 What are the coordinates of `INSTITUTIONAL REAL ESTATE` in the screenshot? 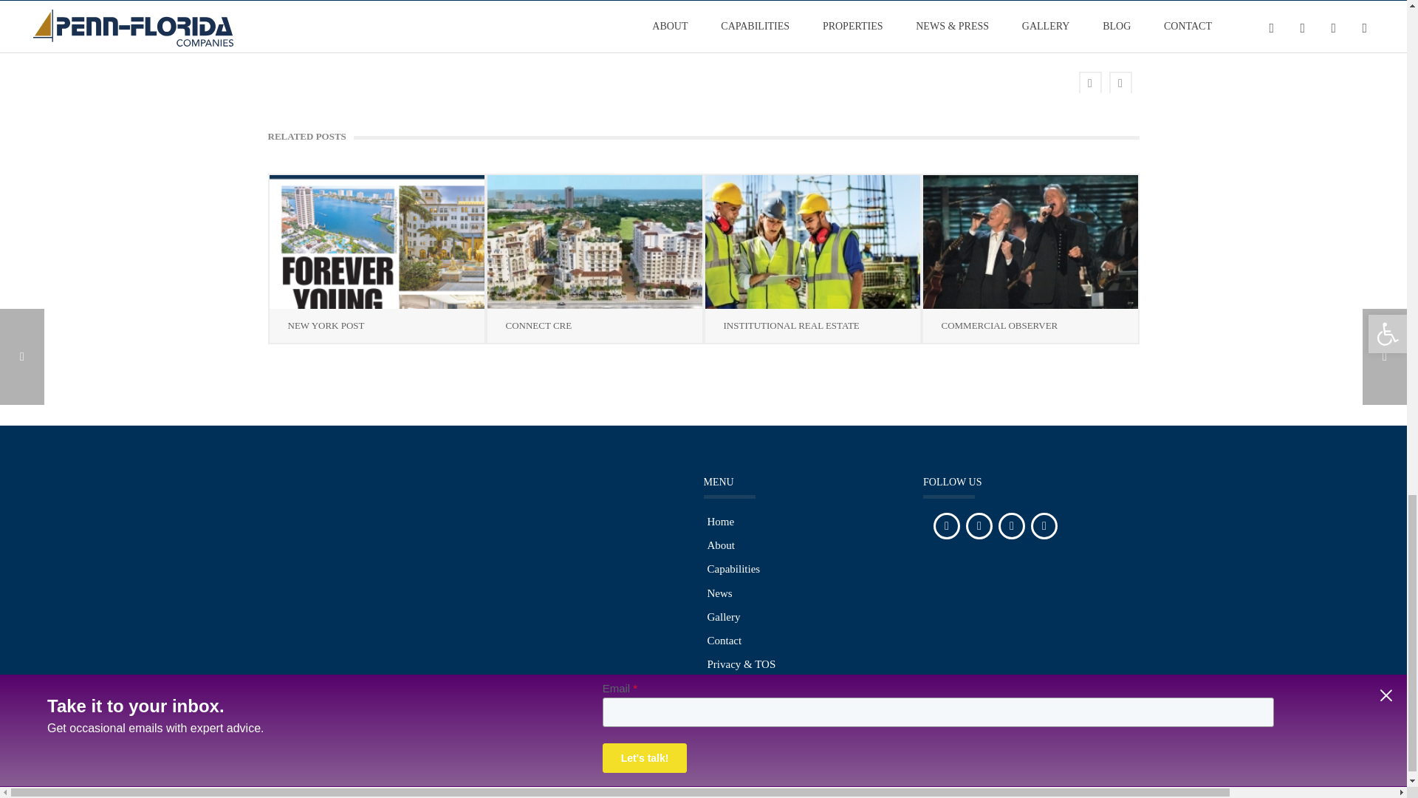 It's located at (812, 241).